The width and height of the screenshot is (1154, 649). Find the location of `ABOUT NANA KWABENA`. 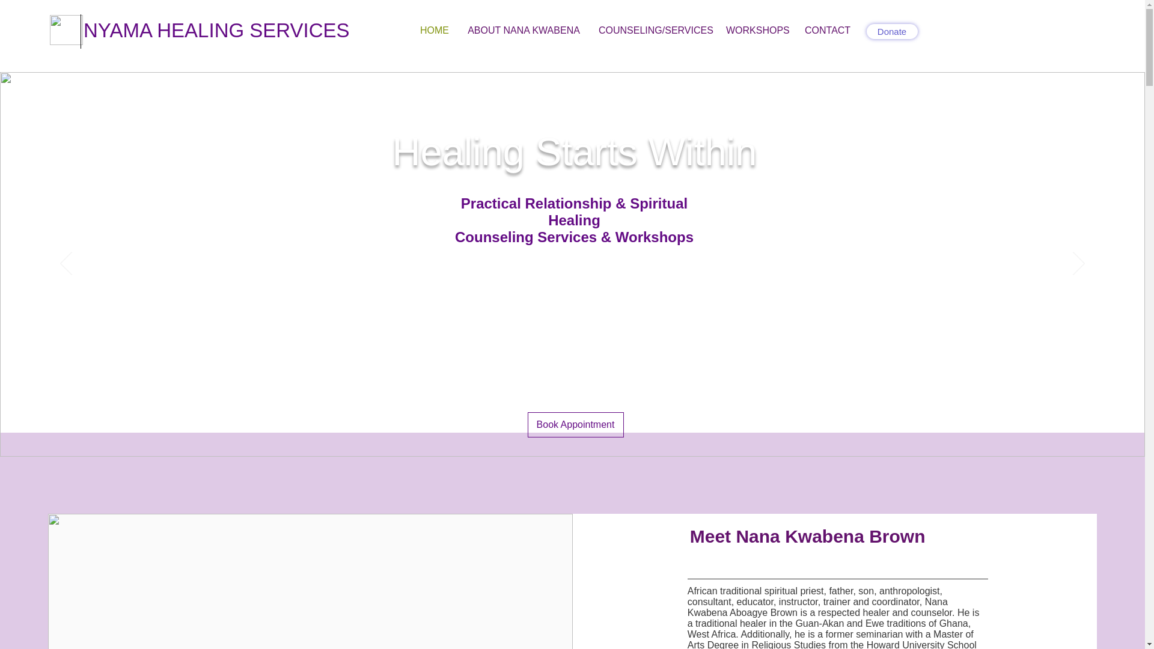

ABOUT NANA KWABENA is located at coordinates (524, 30).